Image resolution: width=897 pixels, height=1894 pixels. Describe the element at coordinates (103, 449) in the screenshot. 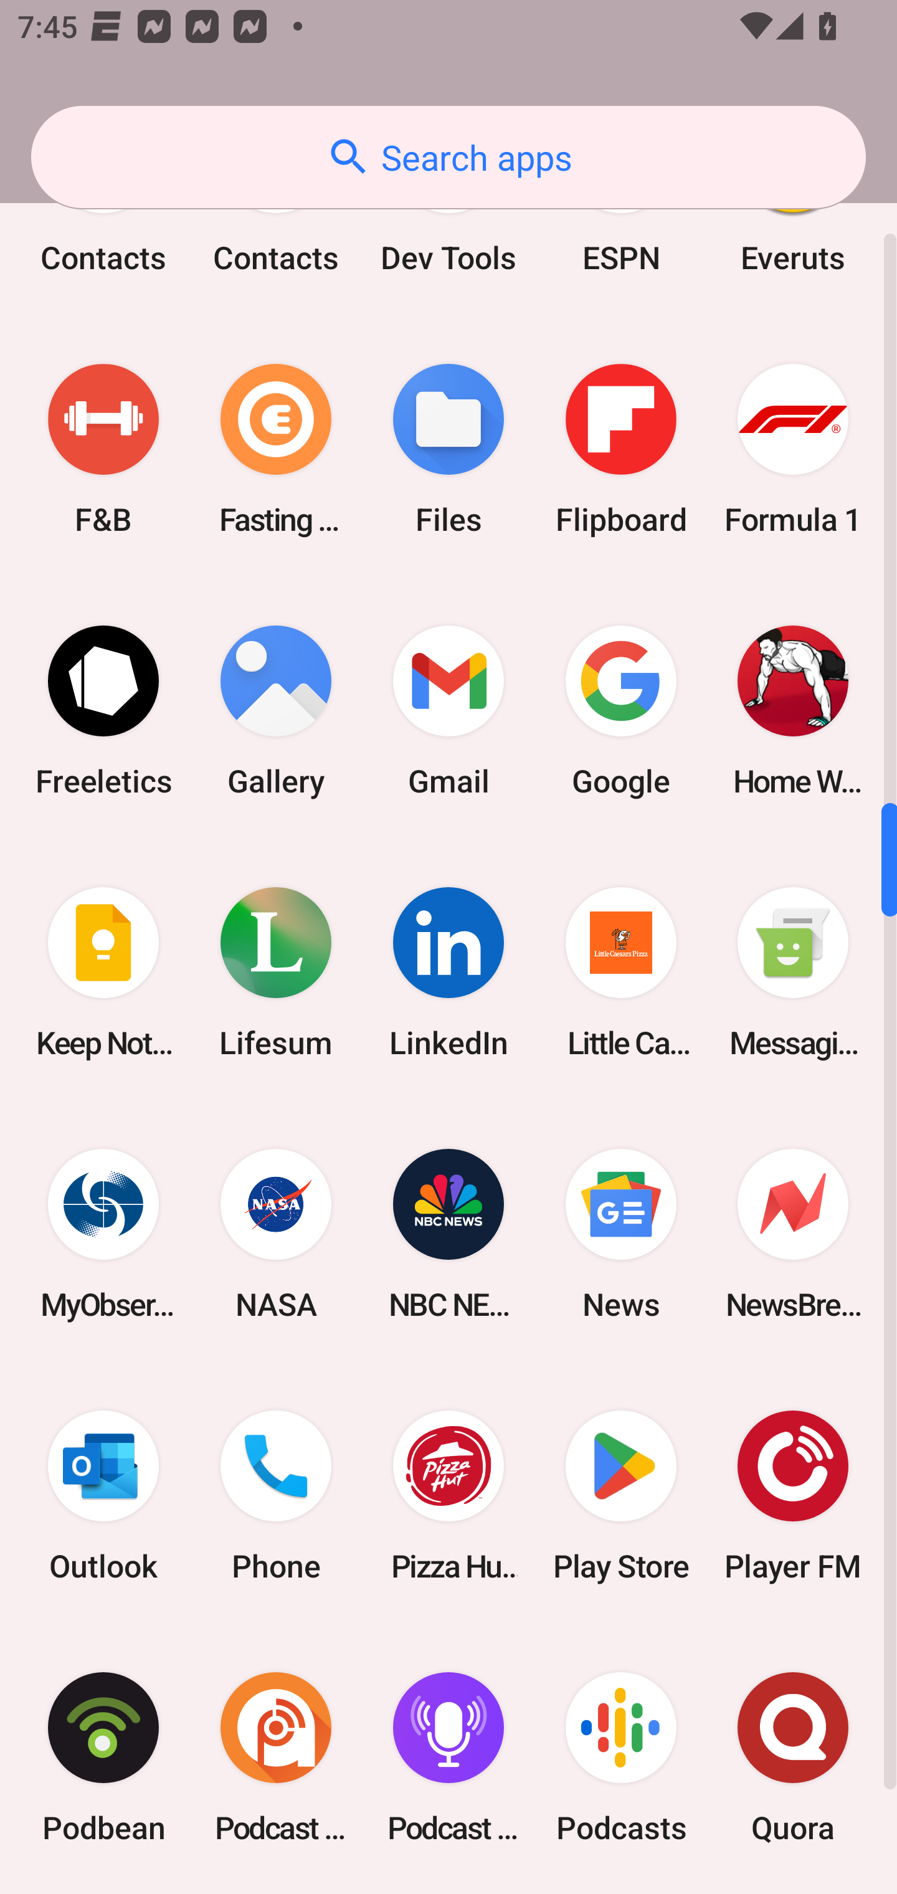

I see `F&B` at that location.